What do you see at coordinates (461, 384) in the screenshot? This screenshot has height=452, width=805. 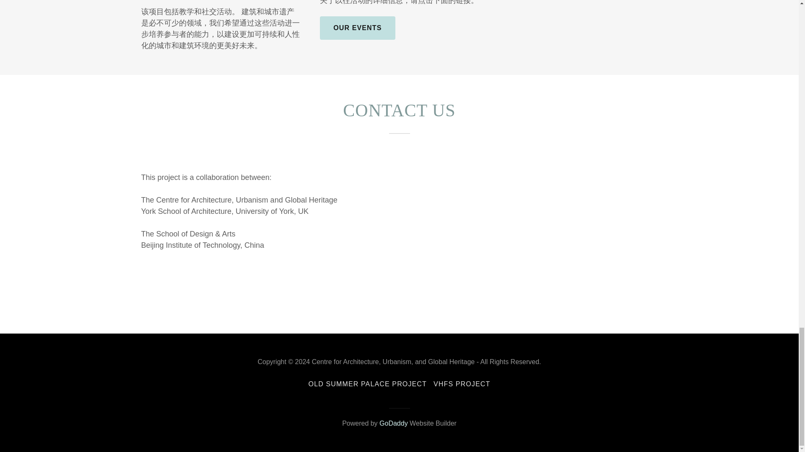 I see `VHFS PROJECT` at bounding box center [461, 384].